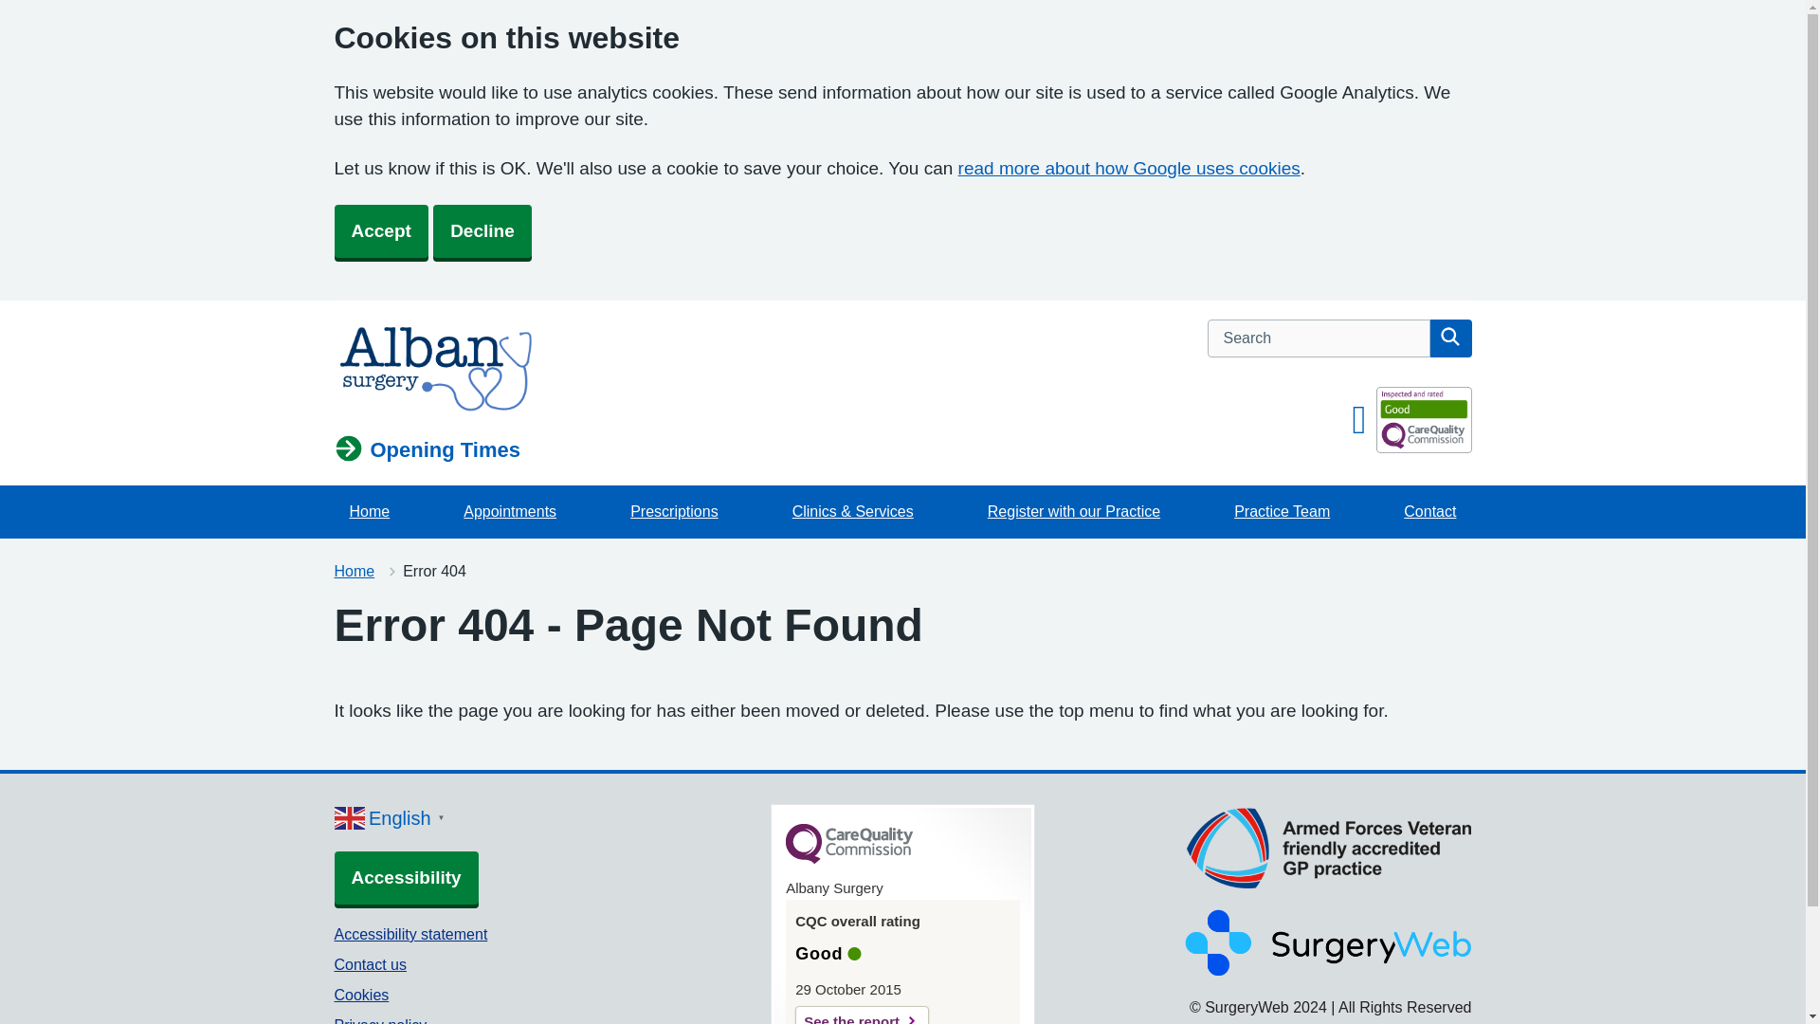  Describe the element at coordinates (509, 512) in the screenshot. I see `Appointments` at that location.